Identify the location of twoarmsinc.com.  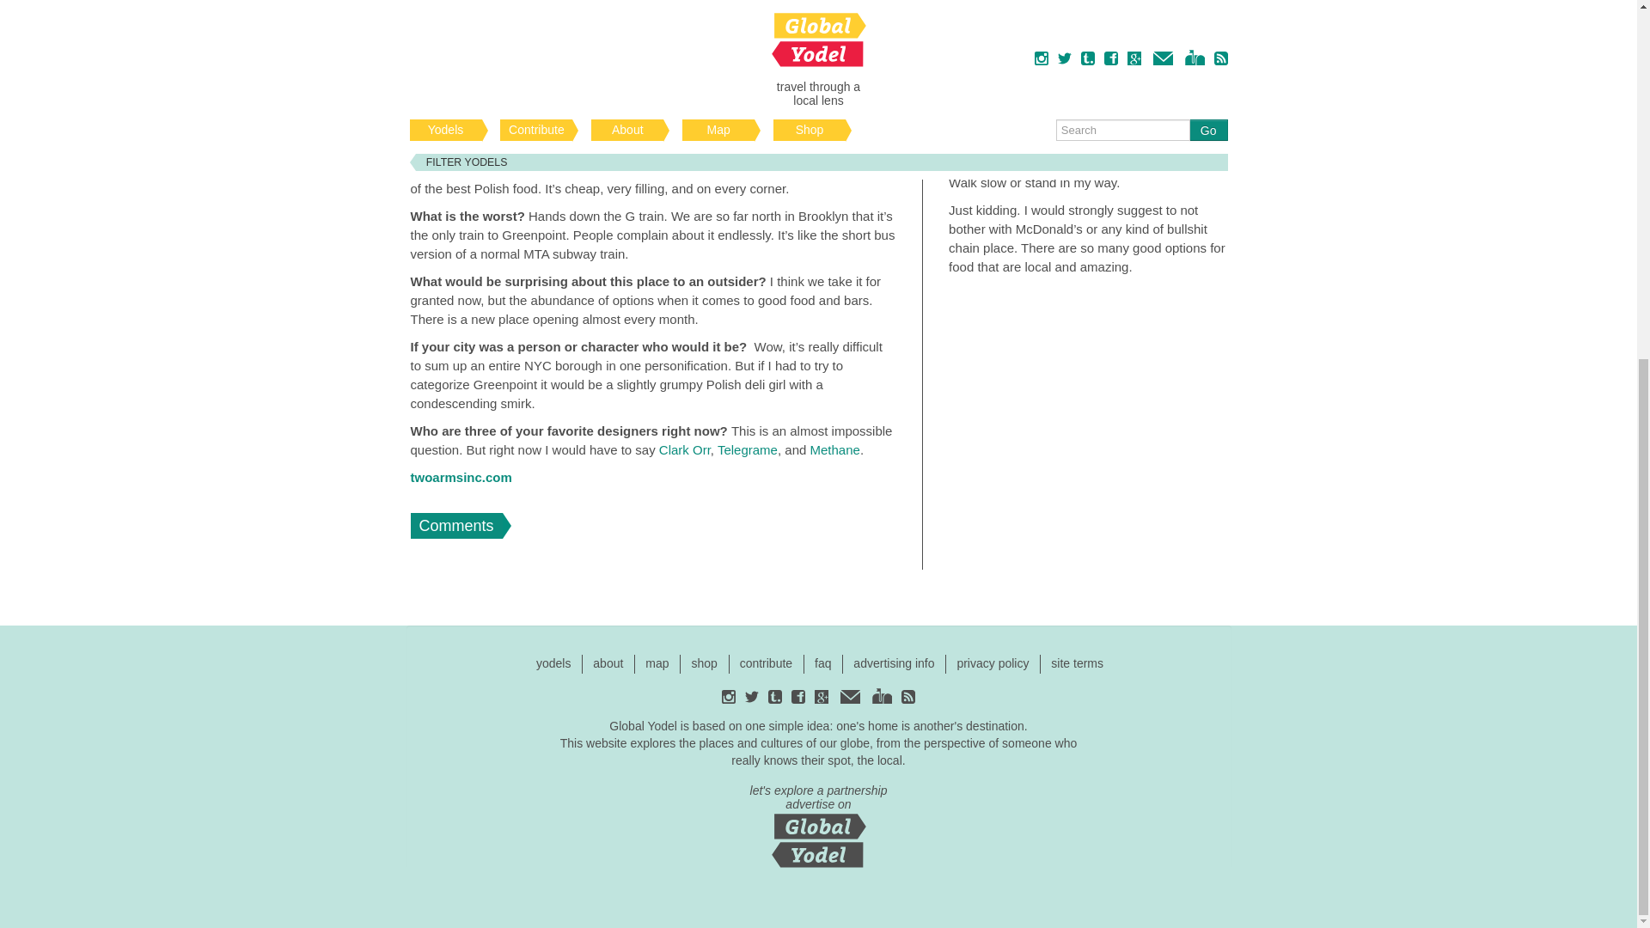
(461, 476).